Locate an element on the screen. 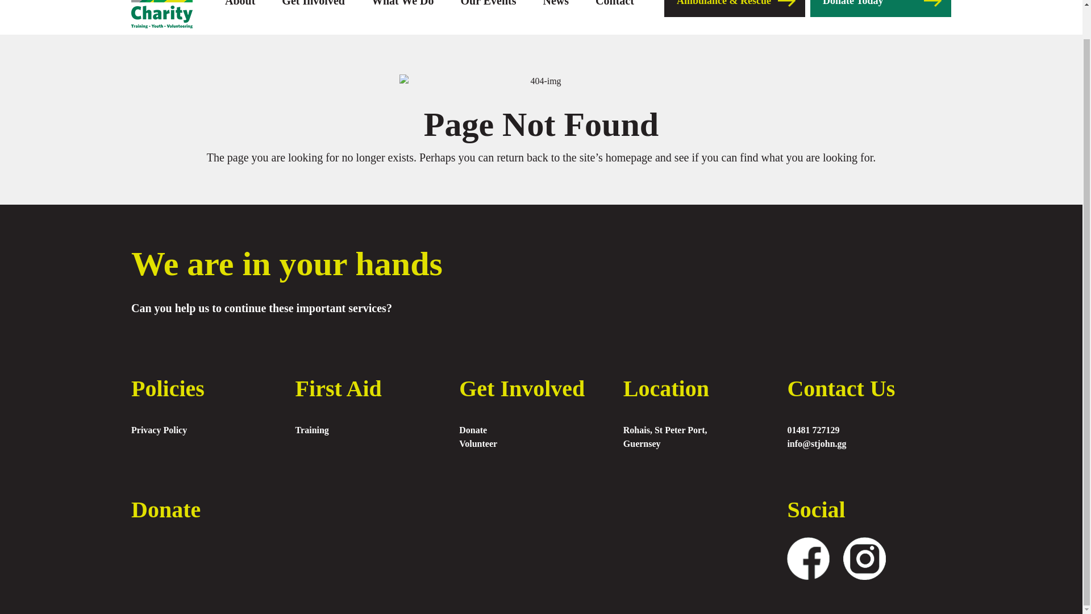 This screenshot has width=1091, height=614. Our Events is located at coordinates (488, 4).